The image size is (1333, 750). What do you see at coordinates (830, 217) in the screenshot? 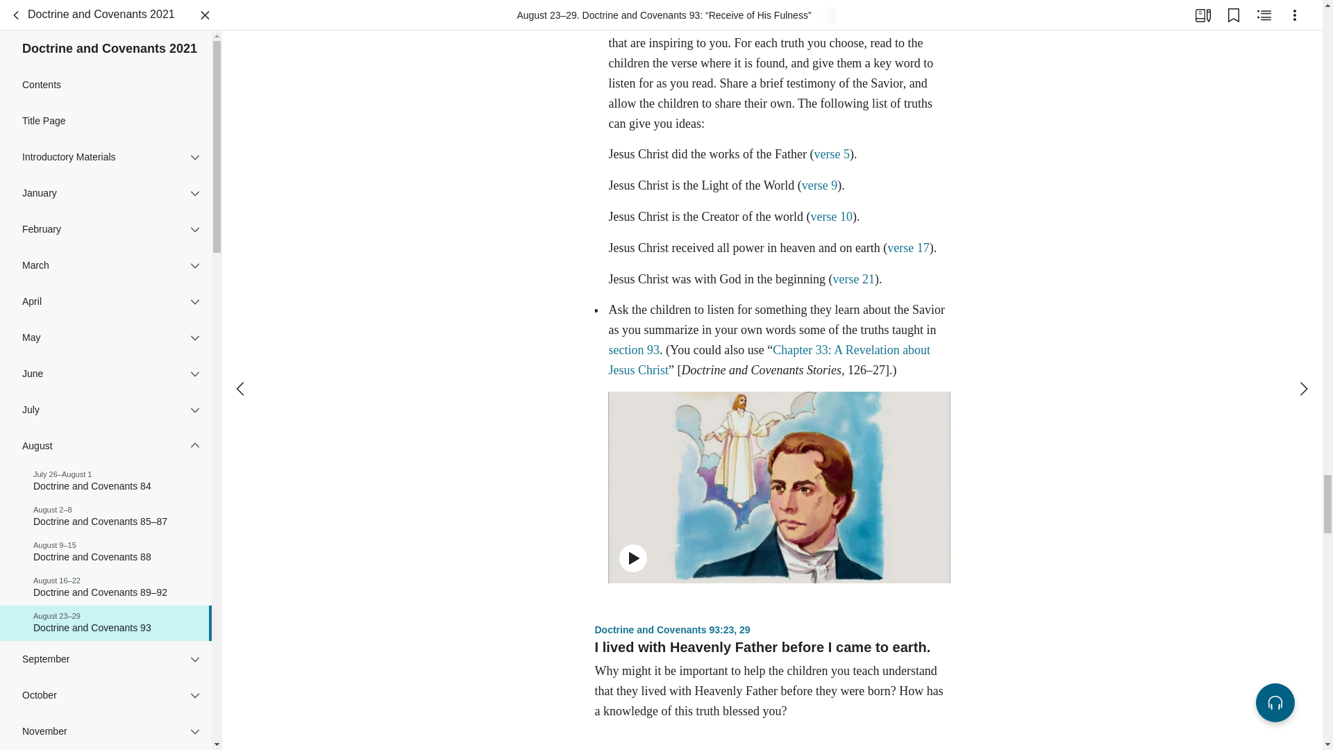
I see `verse 10` at bounding box center [830, 217].